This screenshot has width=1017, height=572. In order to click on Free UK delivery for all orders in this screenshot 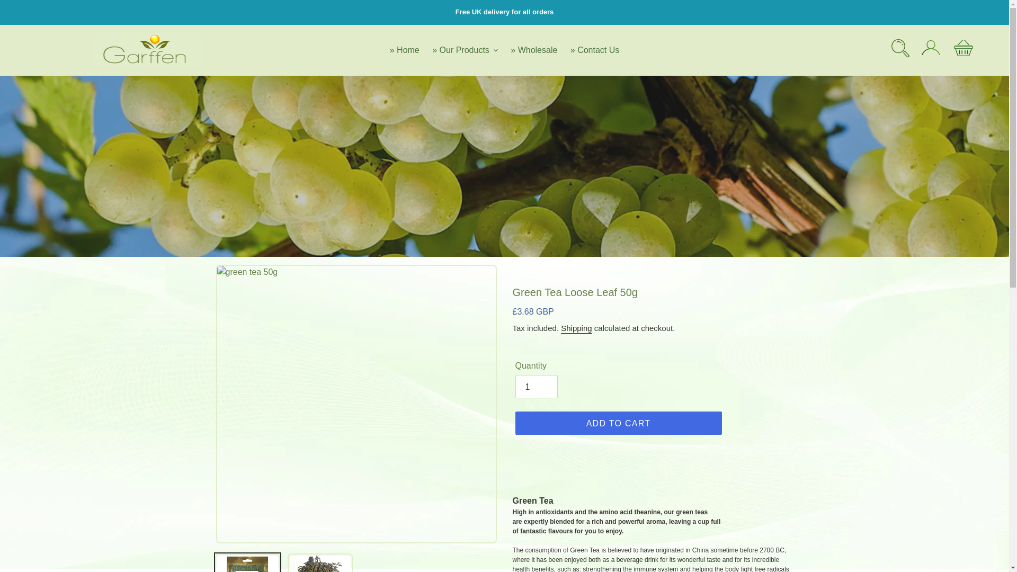, I will do `click(504, 12)`.